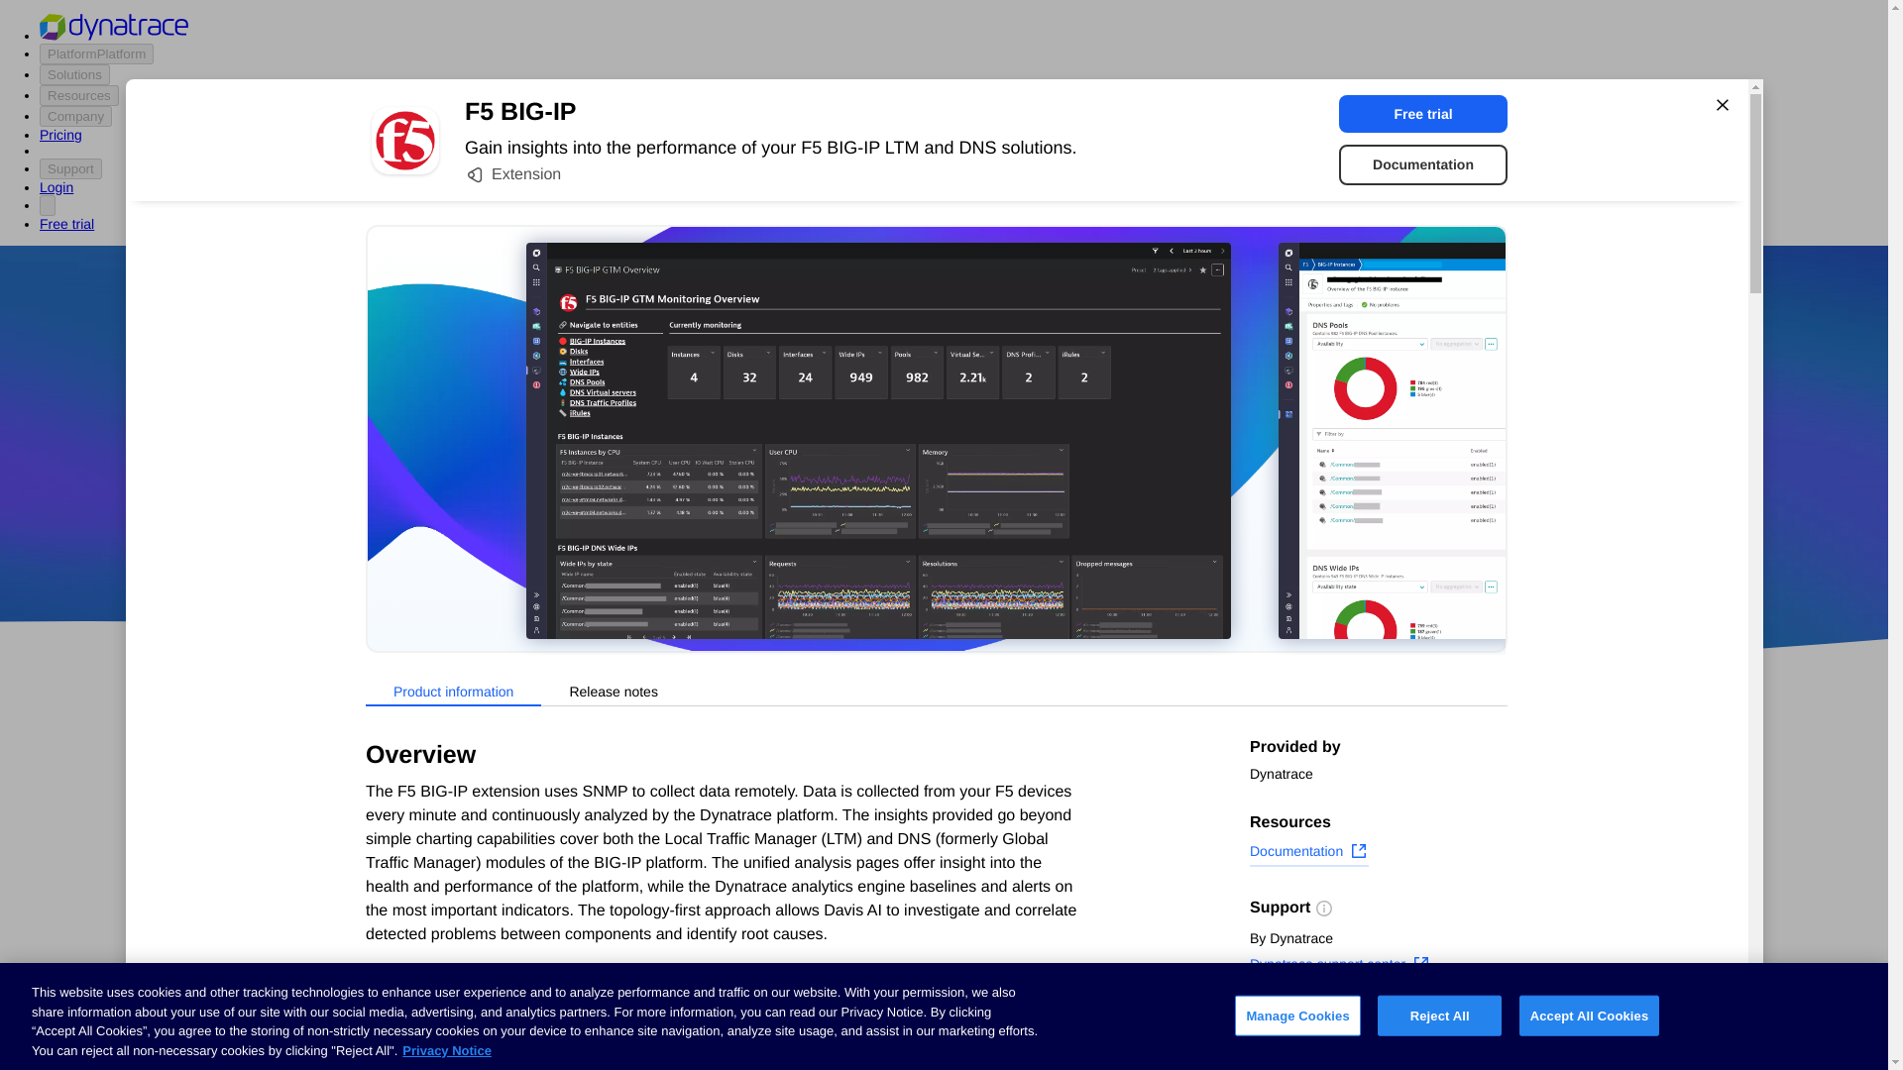 This screenshot has height=1070, width=1903. What do you see at coordinates (1378, 1022) in the screenshot?
I see `Subscribe to new releases` at bounding box center [1378, 1022].